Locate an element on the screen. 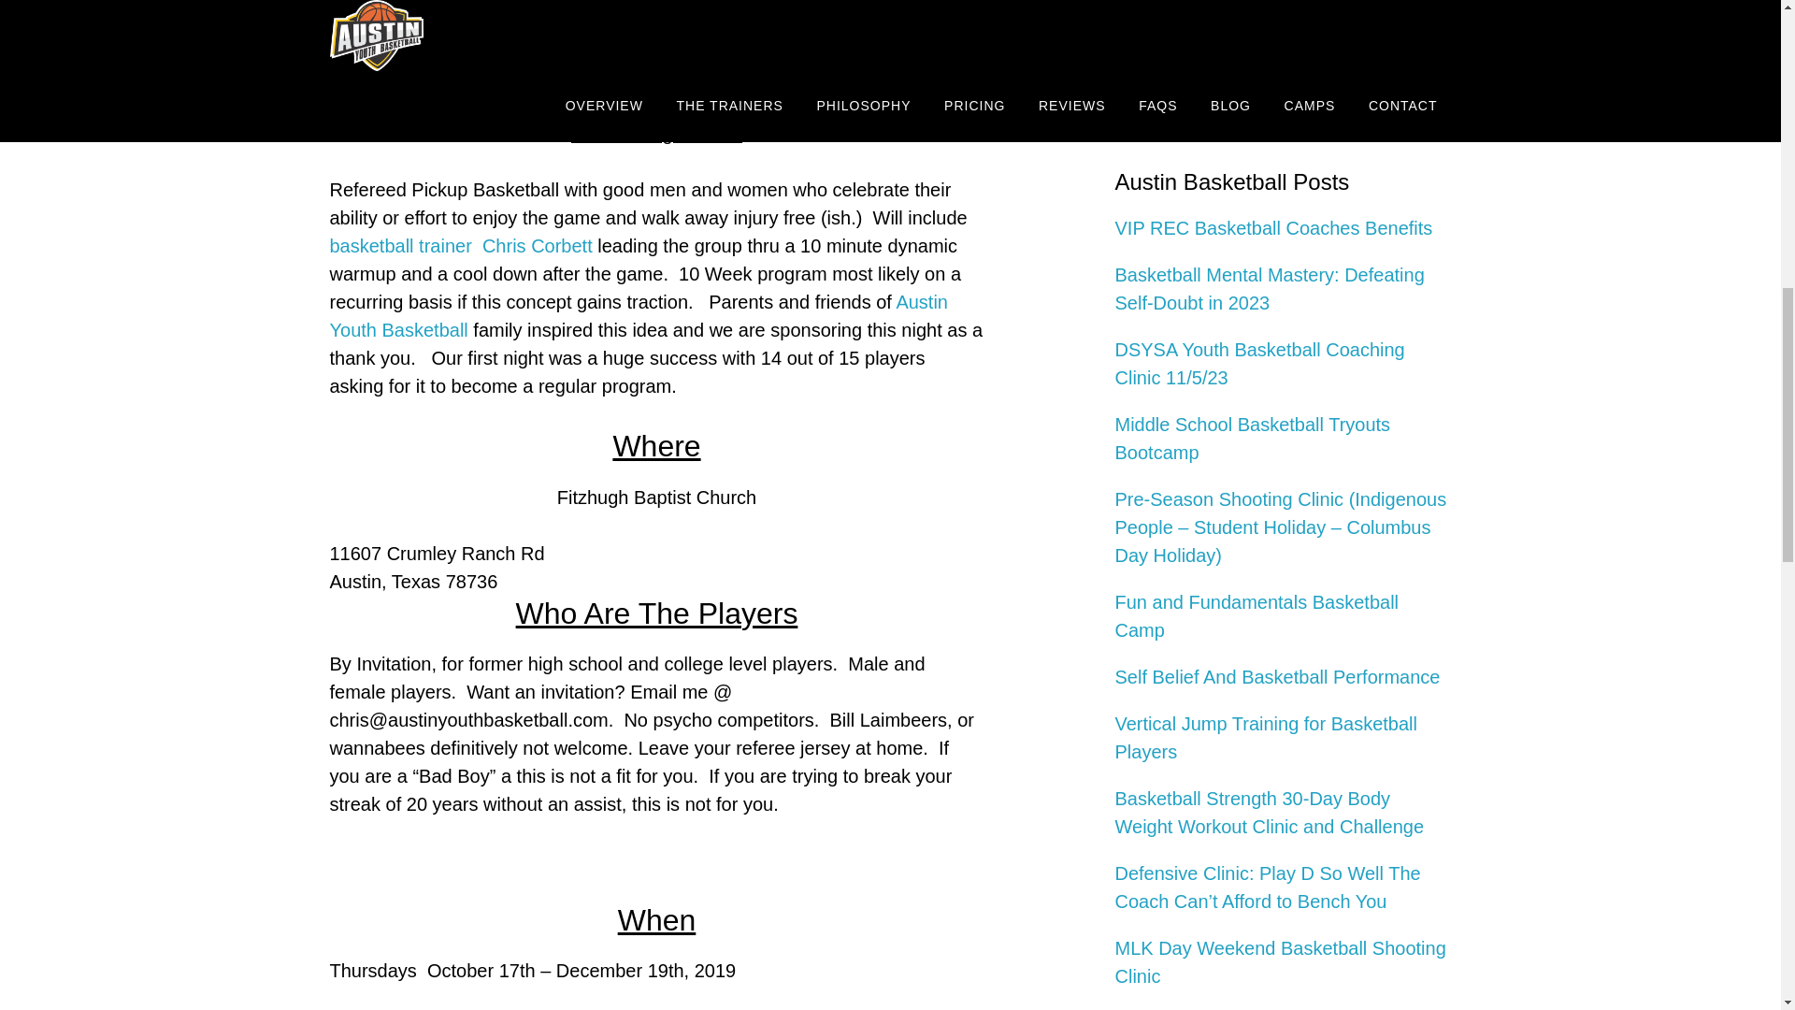 This screenshot has width=1795, height=1010. Self Belief And Basketball Performance is located at coordinates (1277, 677).